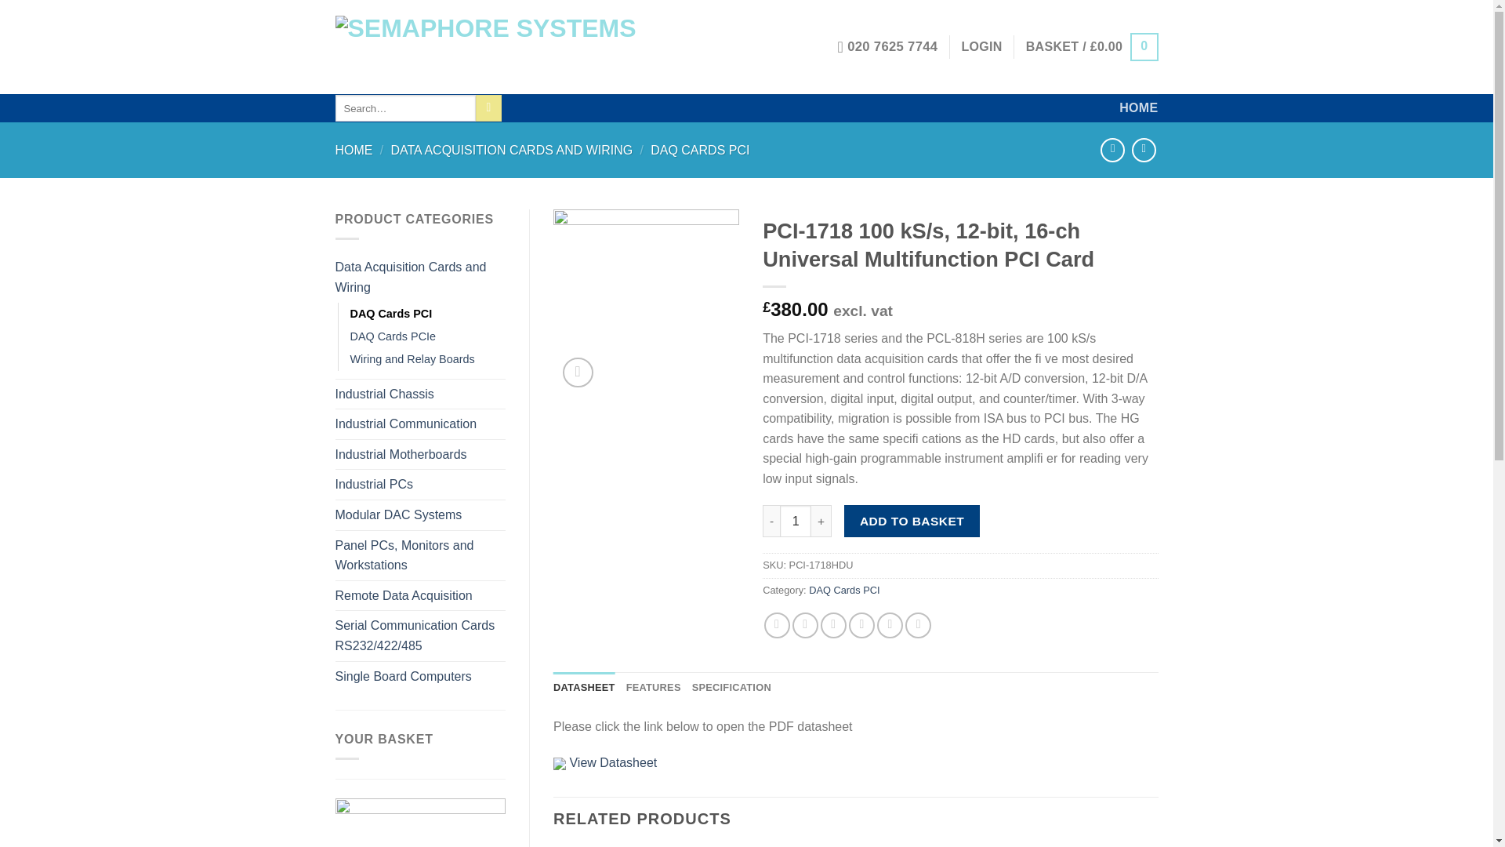 Image resolution: width=1505 pixels, height=847 pixels. What do you see at coordinates (981, 47) in the screenshot?
I see `Login` at bounding box center [981, 47].